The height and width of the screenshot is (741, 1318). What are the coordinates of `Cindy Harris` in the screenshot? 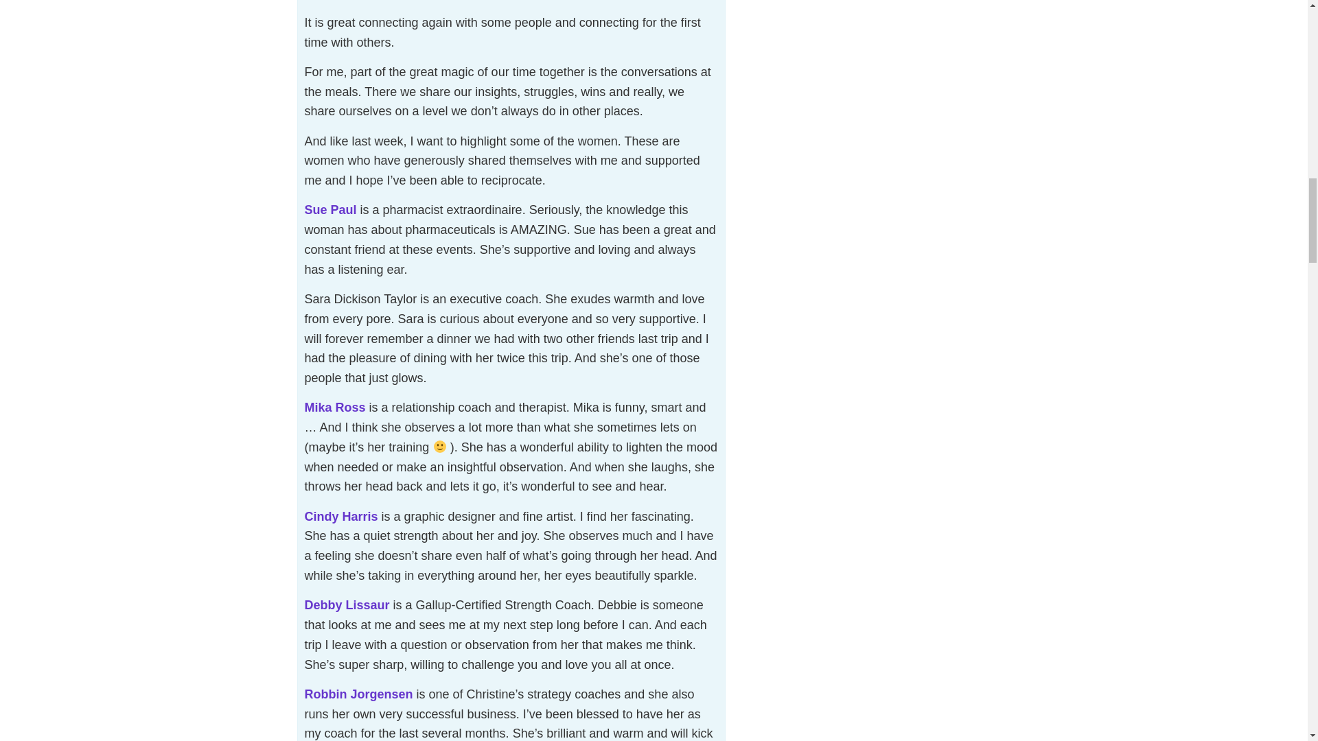 It's located at (341, 516).